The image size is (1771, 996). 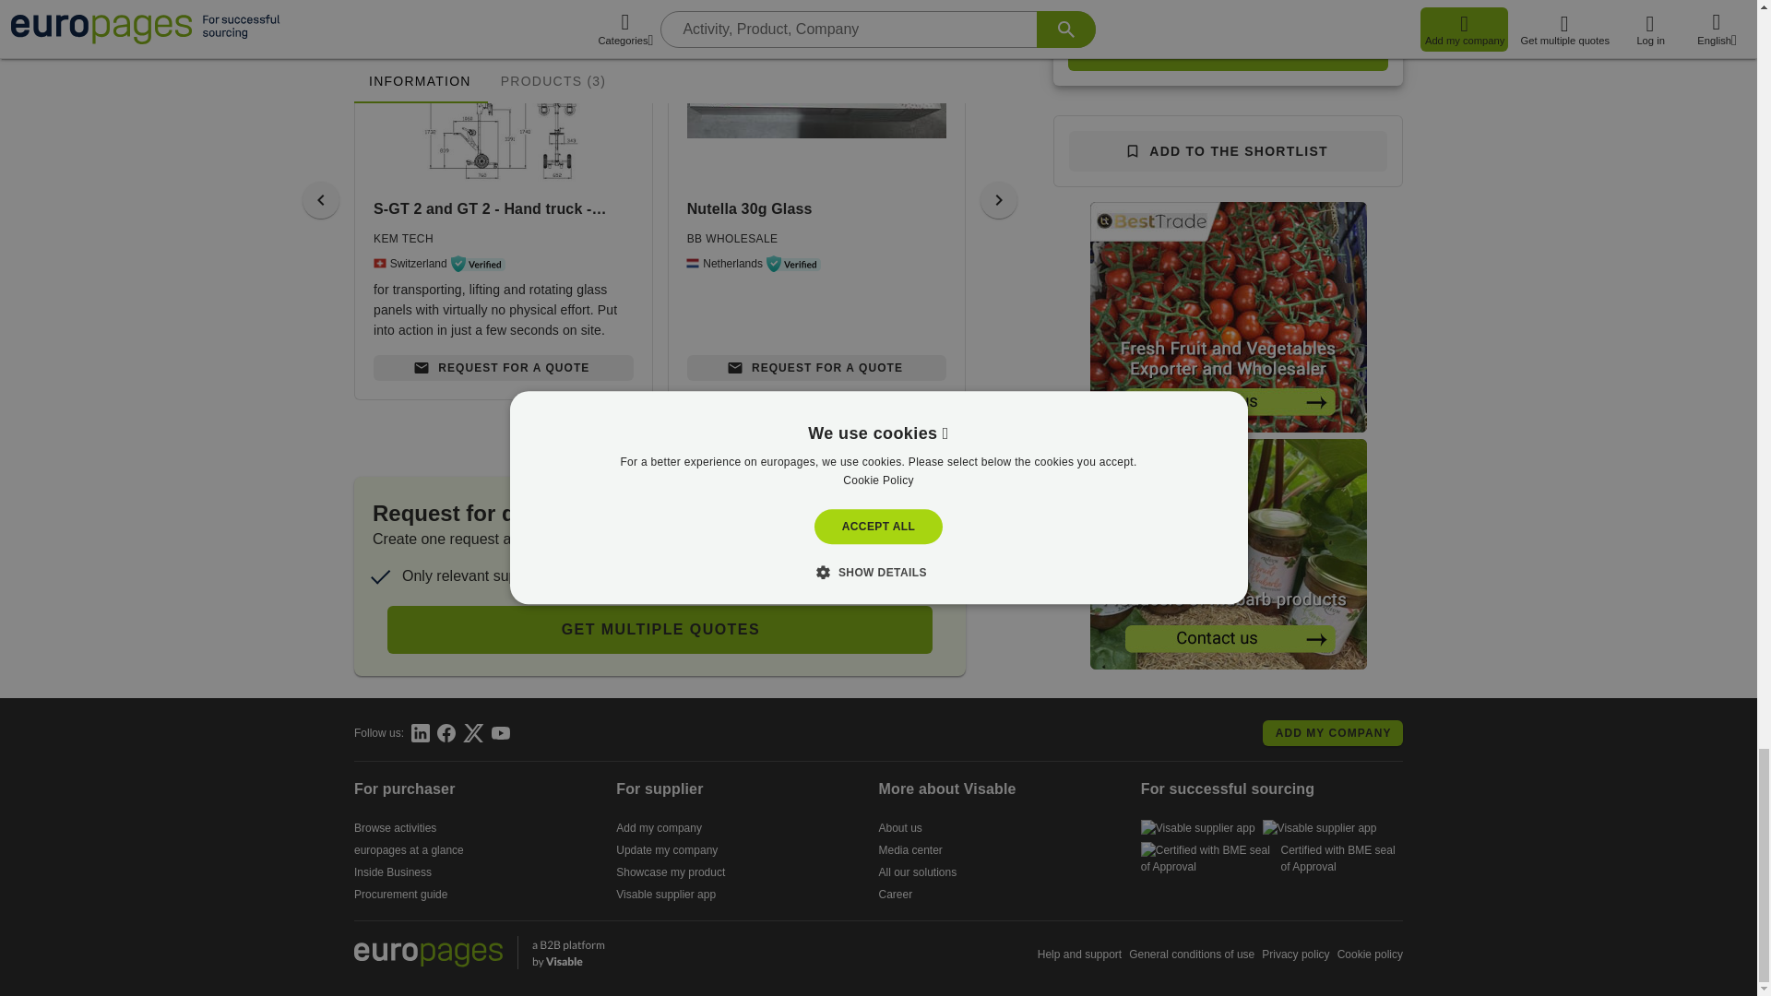 I want to click on europages at a glance, so click(x=410, y=849).